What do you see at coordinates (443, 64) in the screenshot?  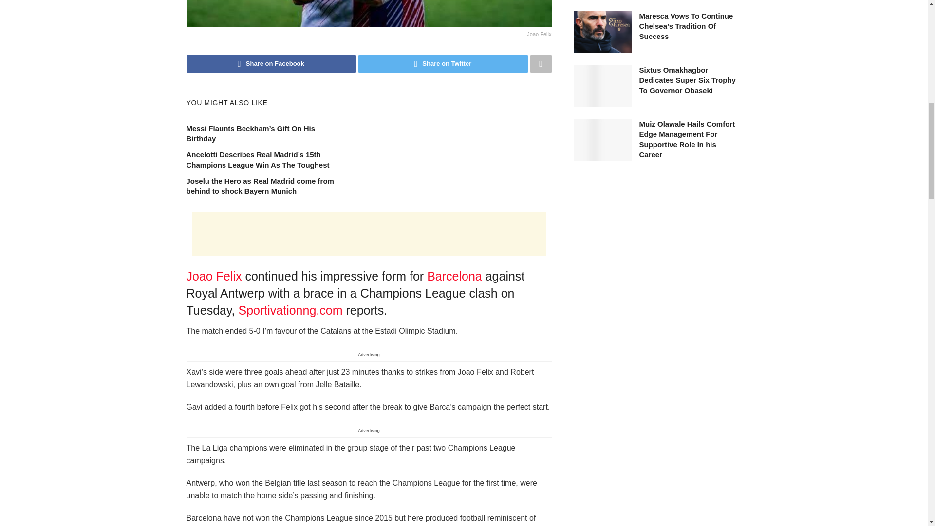 I see `Share on Twitter` at bounding box center [443, 64].